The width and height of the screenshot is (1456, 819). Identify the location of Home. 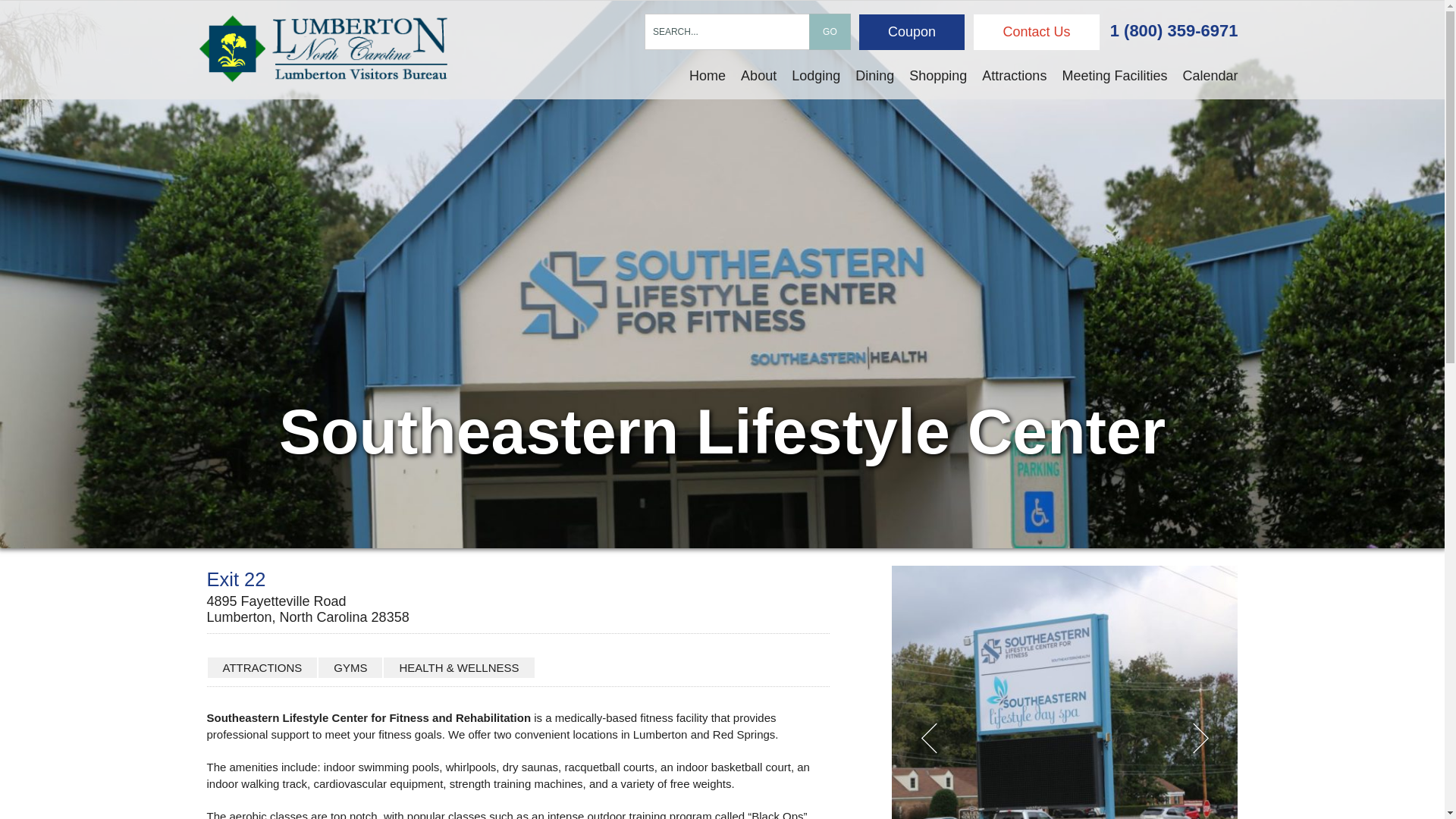
(707, 76).